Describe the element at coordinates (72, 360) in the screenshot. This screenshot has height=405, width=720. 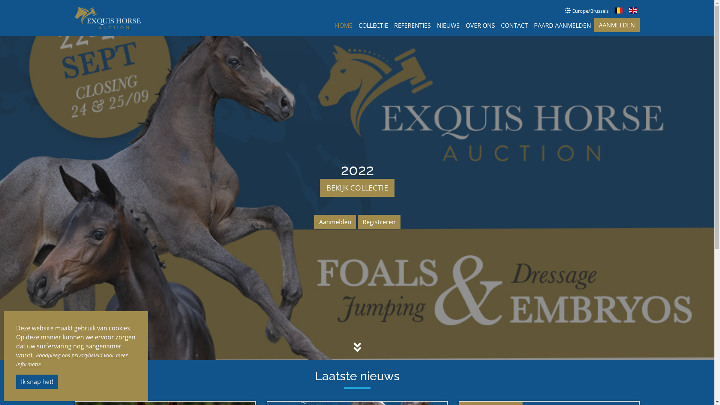
I see `Raadpleeg ons privacybeleid voor meer informatie` at that location.